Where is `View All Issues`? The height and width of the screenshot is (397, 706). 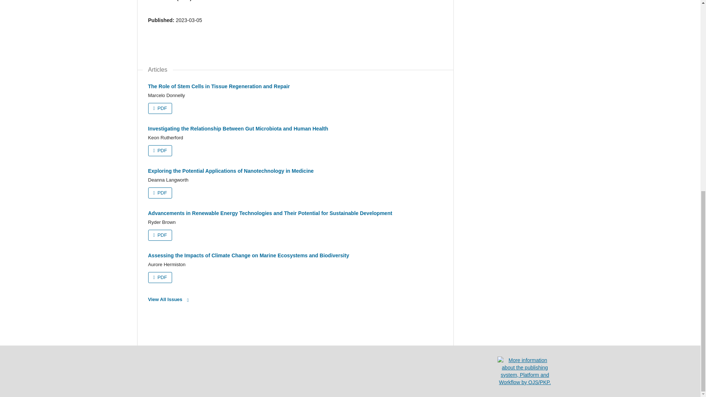
View All Issues is located at coordinates (170, 300).